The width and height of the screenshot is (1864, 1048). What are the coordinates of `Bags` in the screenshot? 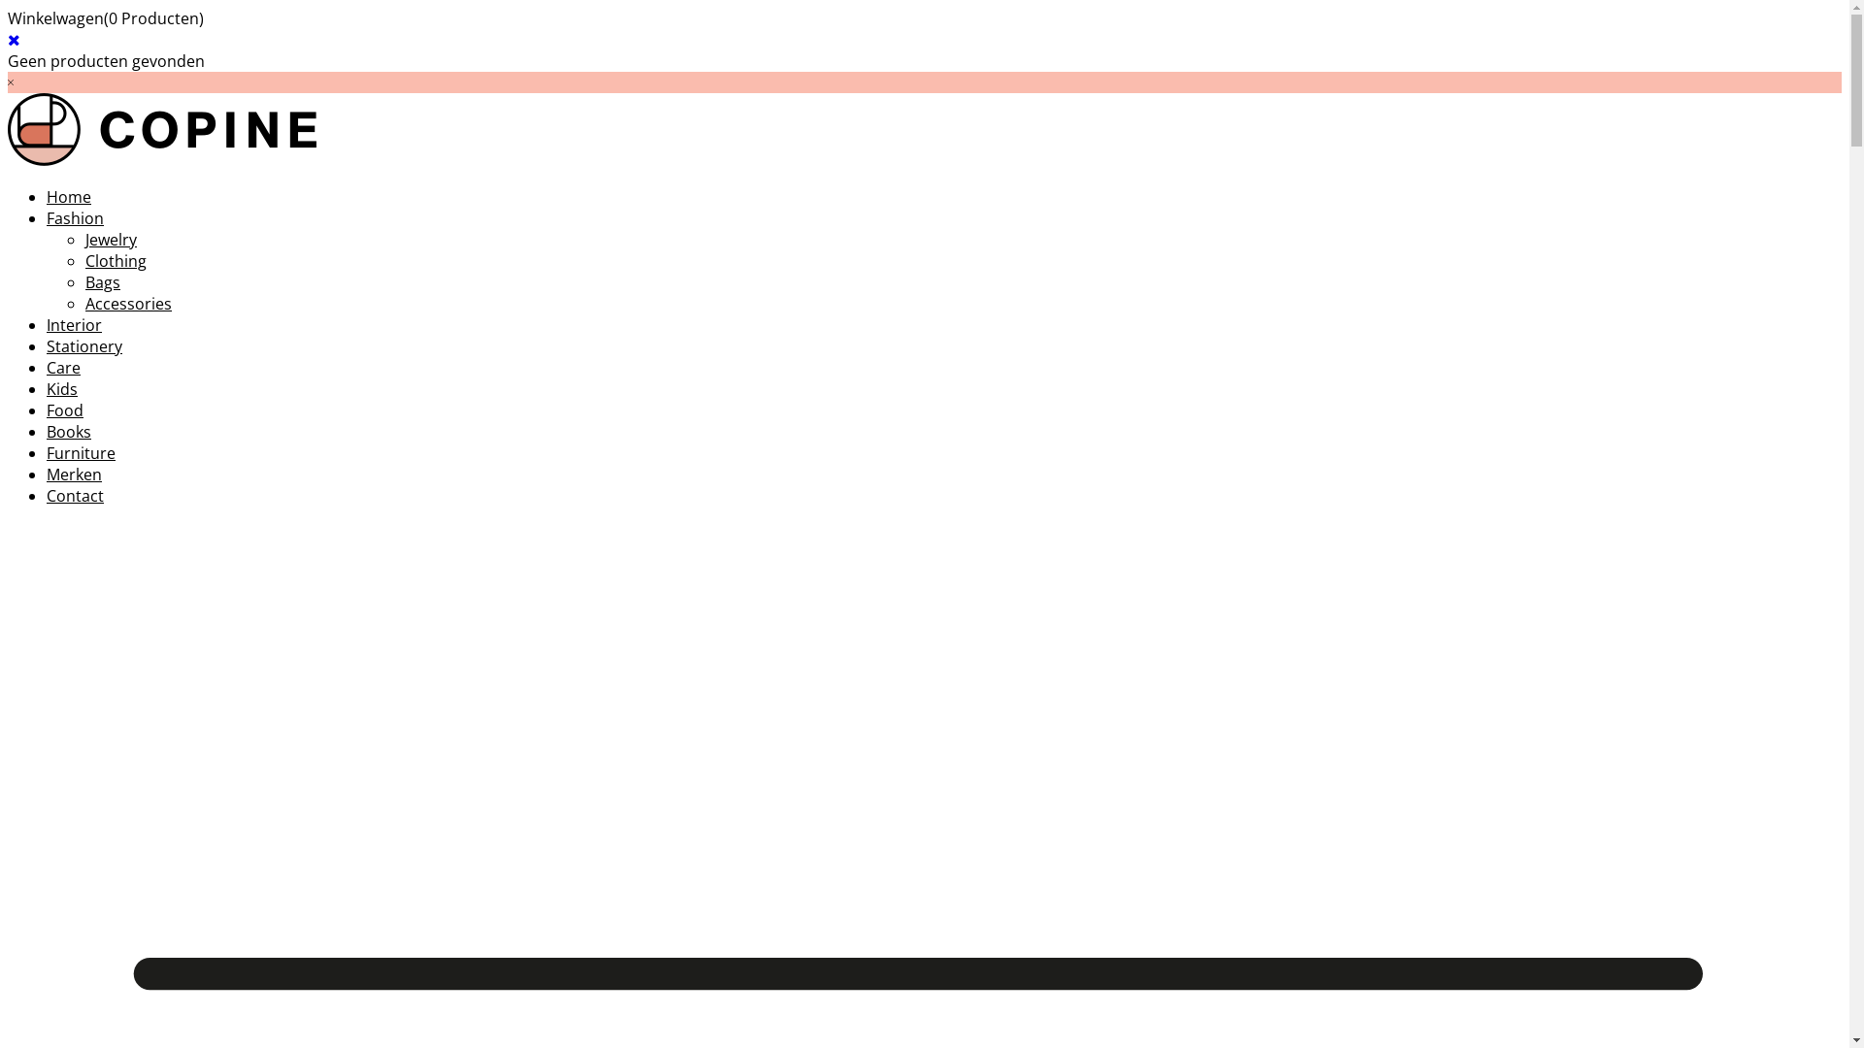 It's located at (103, 282).